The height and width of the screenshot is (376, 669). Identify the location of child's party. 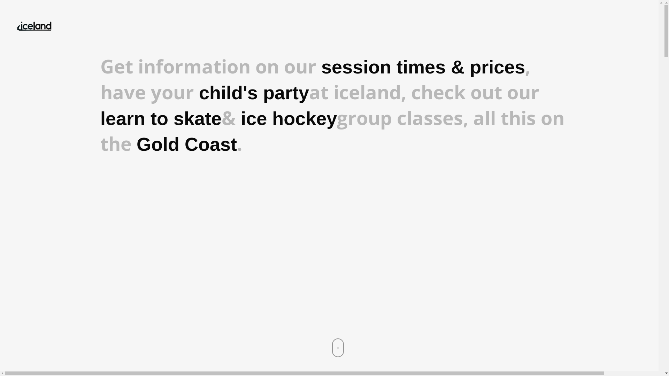
(254, 93).